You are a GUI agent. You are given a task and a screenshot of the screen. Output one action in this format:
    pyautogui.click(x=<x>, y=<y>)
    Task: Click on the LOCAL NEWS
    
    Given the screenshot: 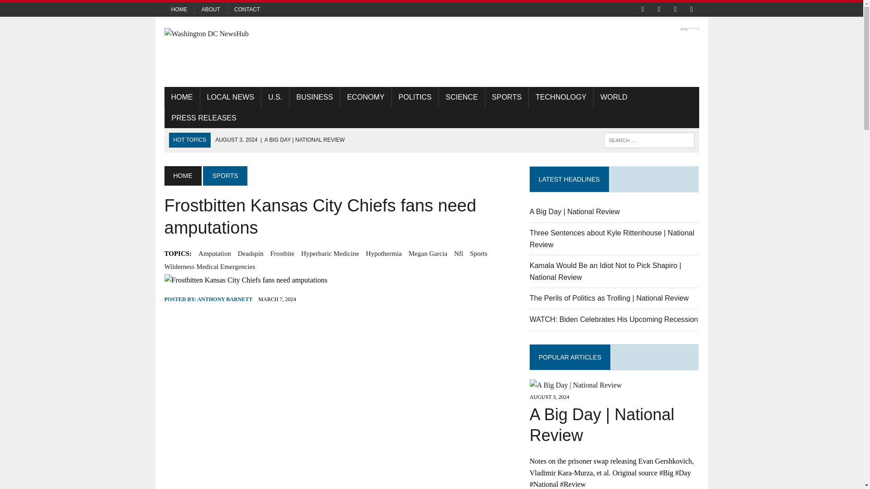 What is the action you would take?
    pyautogui.click(x=230, y=97)
    